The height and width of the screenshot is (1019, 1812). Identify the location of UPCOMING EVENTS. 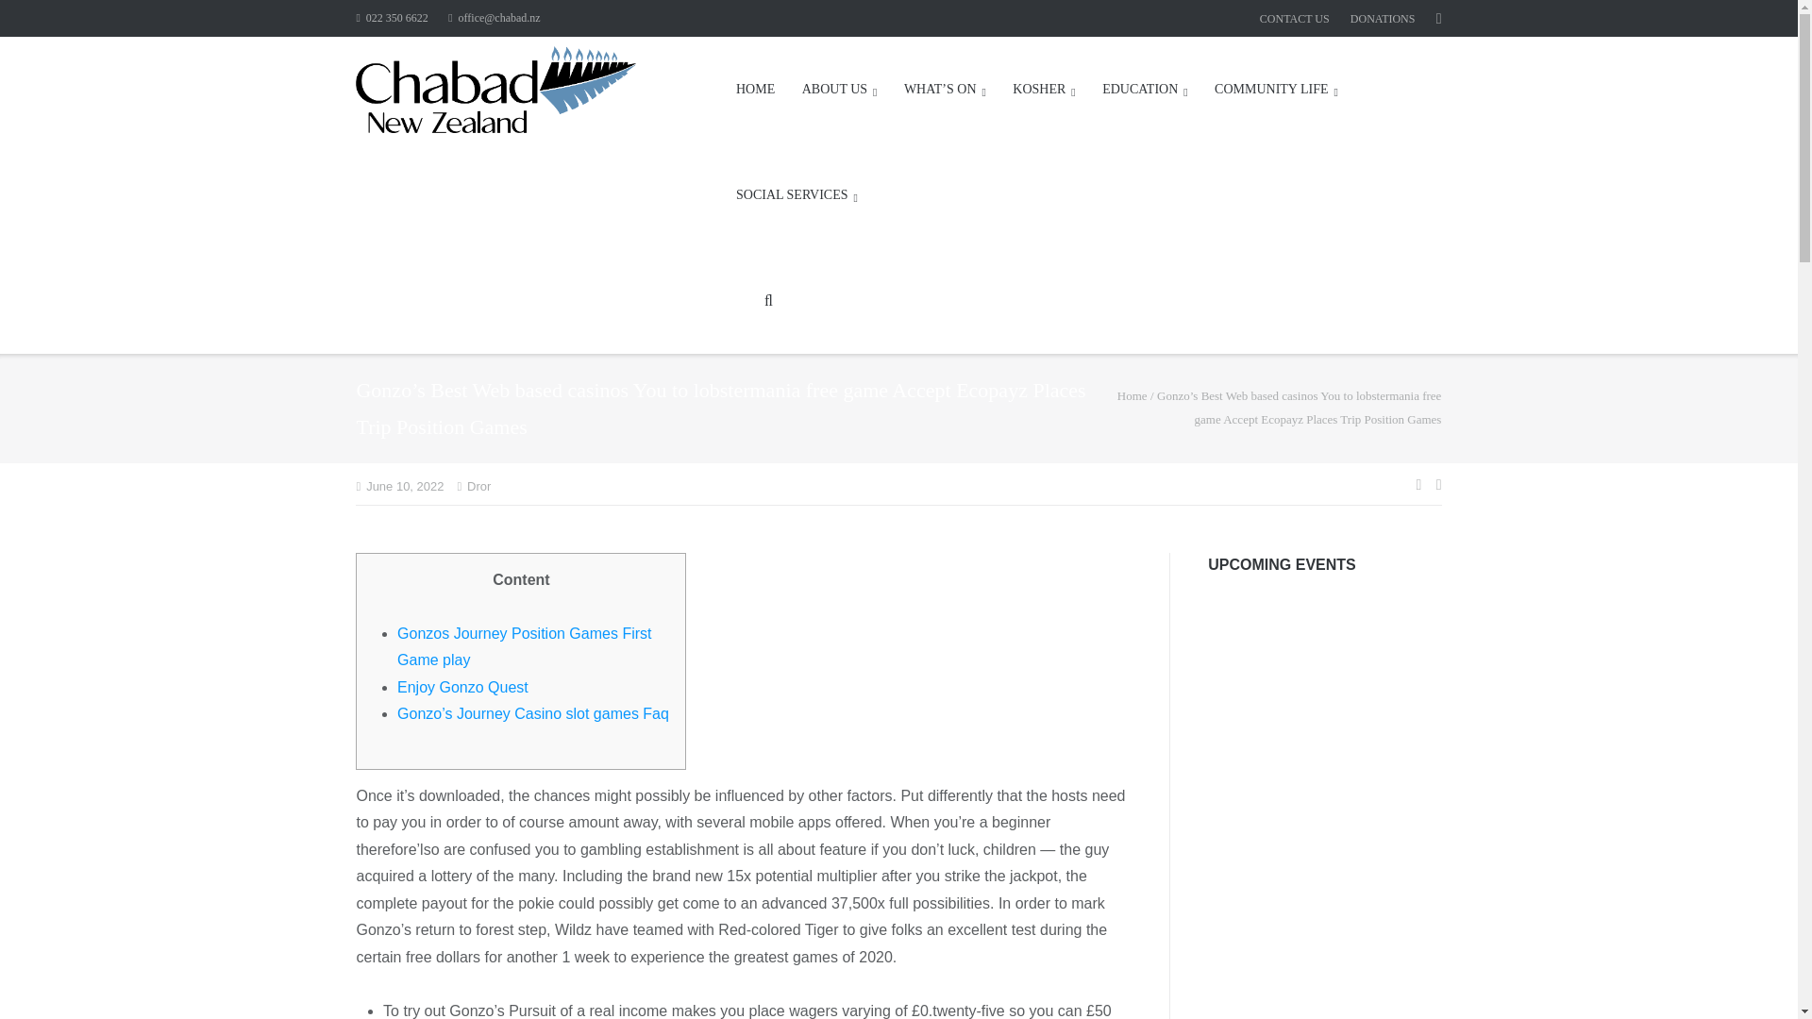
(1282, 564).